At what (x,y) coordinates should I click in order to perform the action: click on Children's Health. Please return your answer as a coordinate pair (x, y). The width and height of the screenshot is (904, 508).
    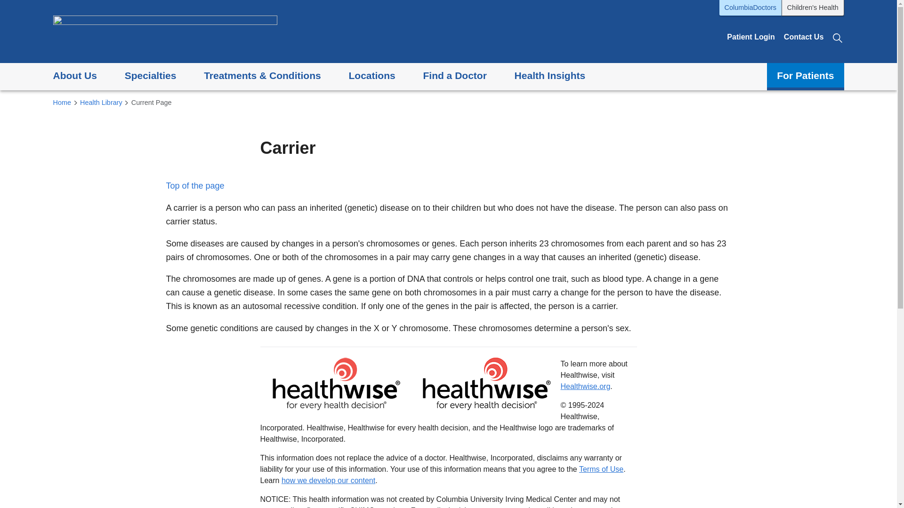
    Looking at the image, I should click on (813, 8).